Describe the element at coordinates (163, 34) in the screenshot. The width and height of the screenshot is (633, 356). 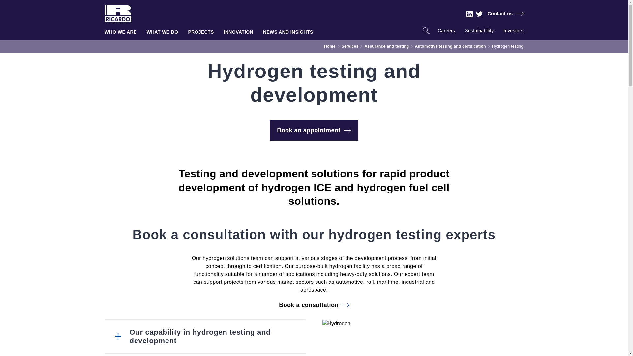
I see `WHAT WE DO` at that location.